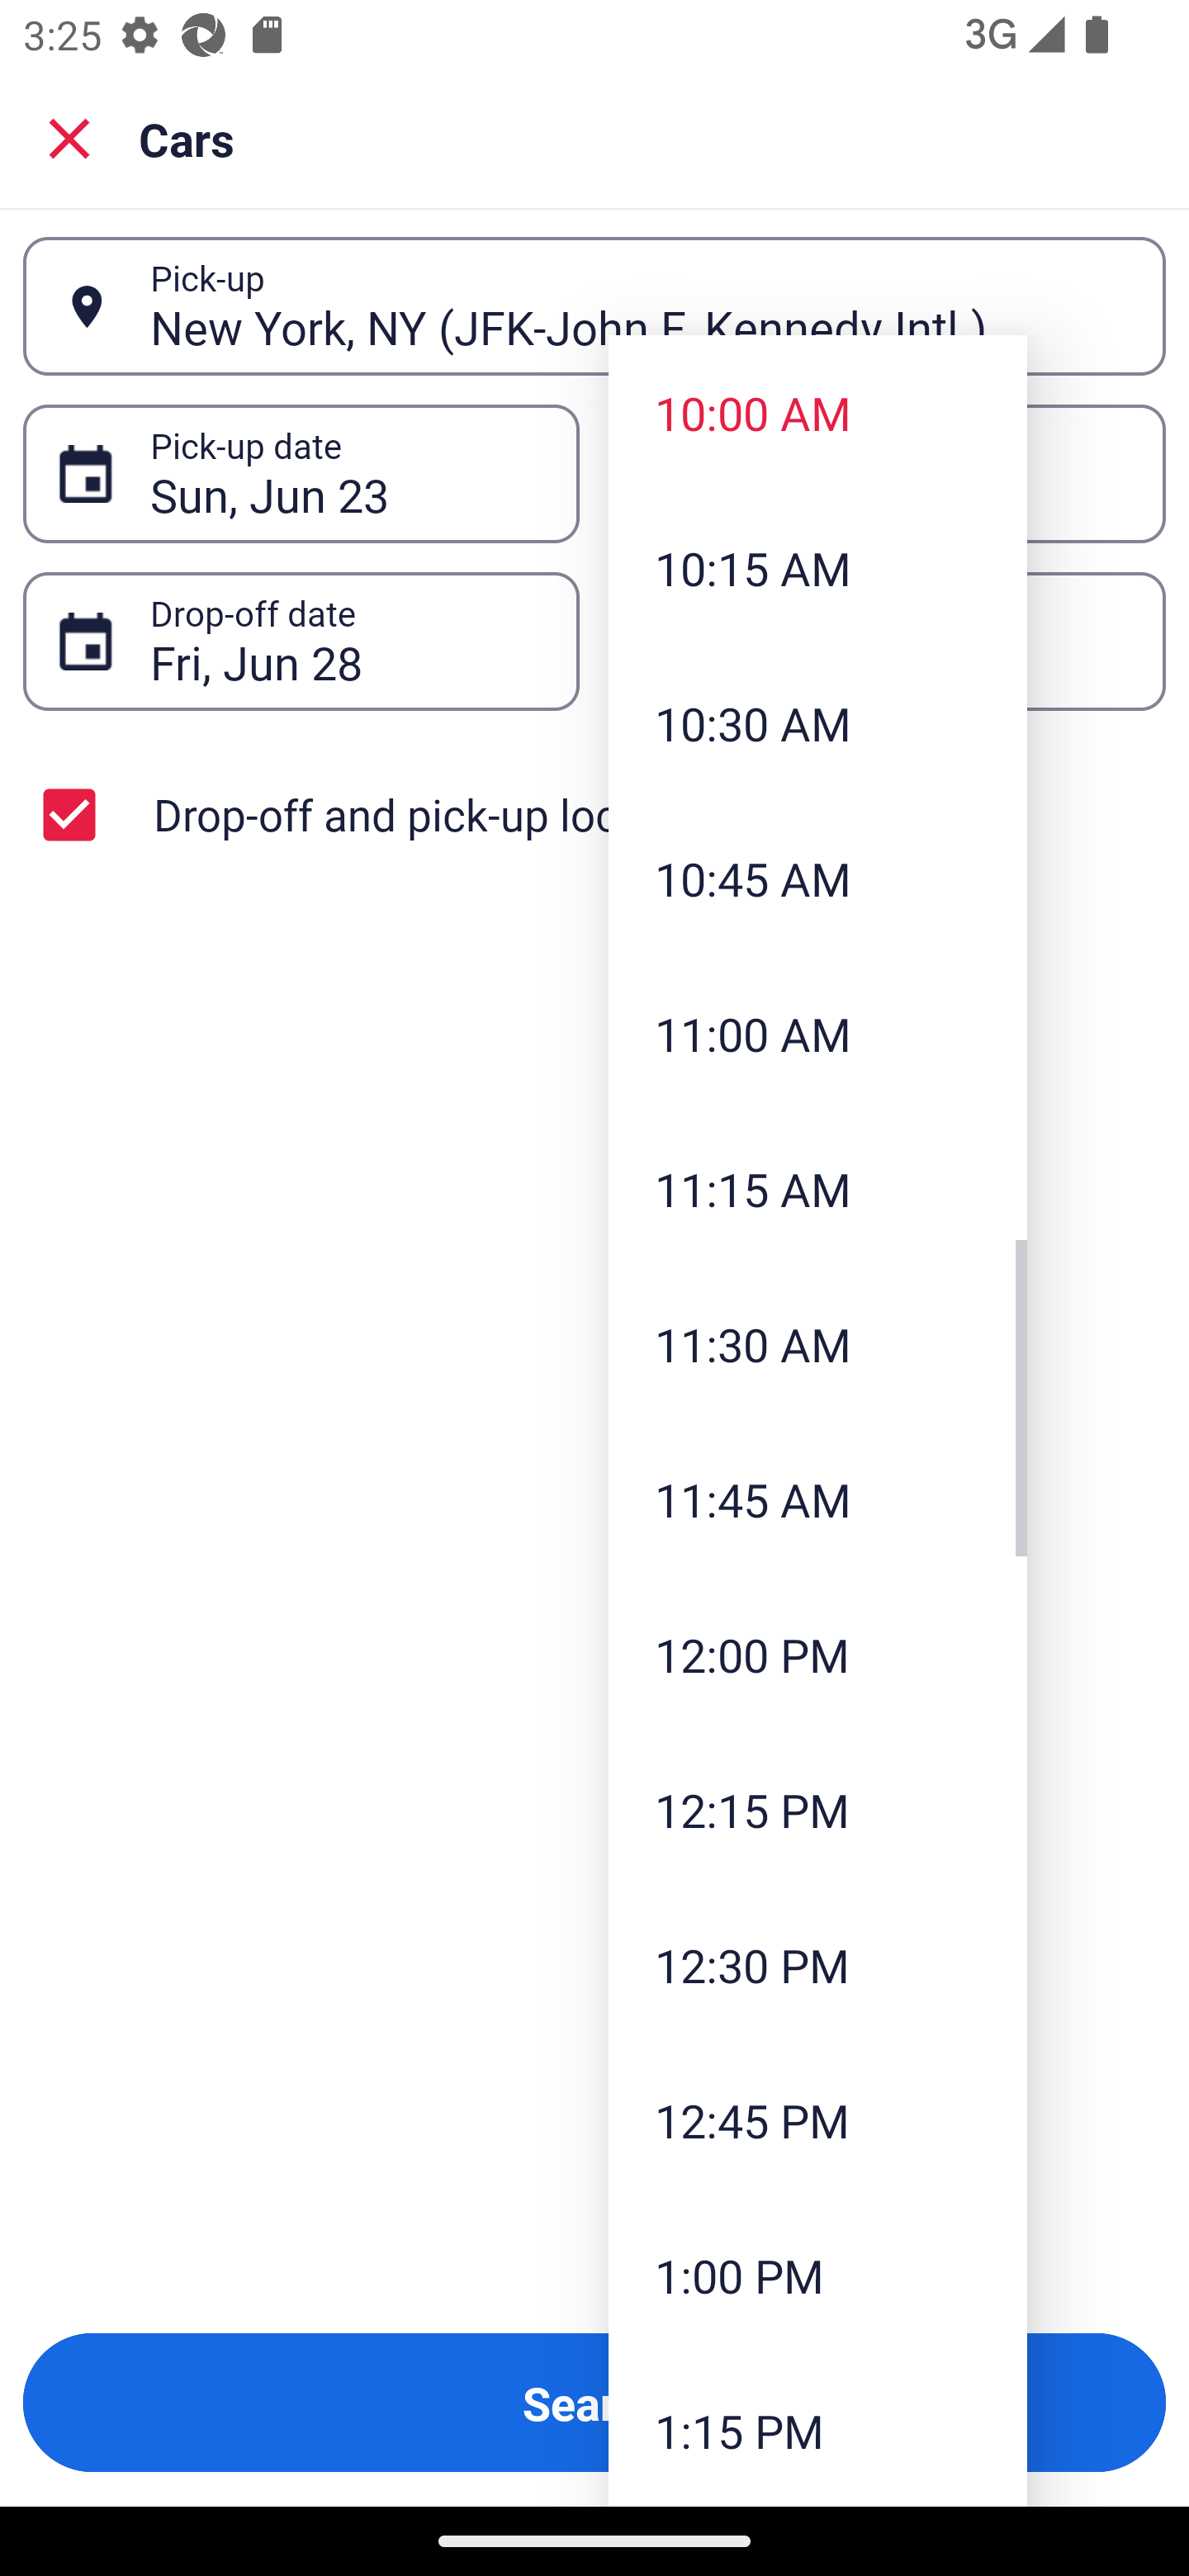 Image resolution: width=1189 pixels, height=2576 pixels. What do you see at coordinates (817, 1189) in the screenshot?
I see `11:15 AM` at bounding box center [817, 1189].